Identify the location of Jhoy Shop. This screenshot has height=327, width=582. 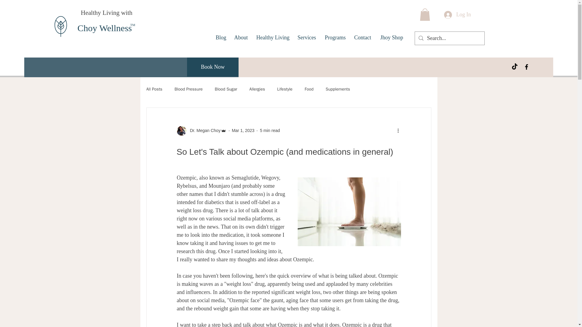
(392, 38).